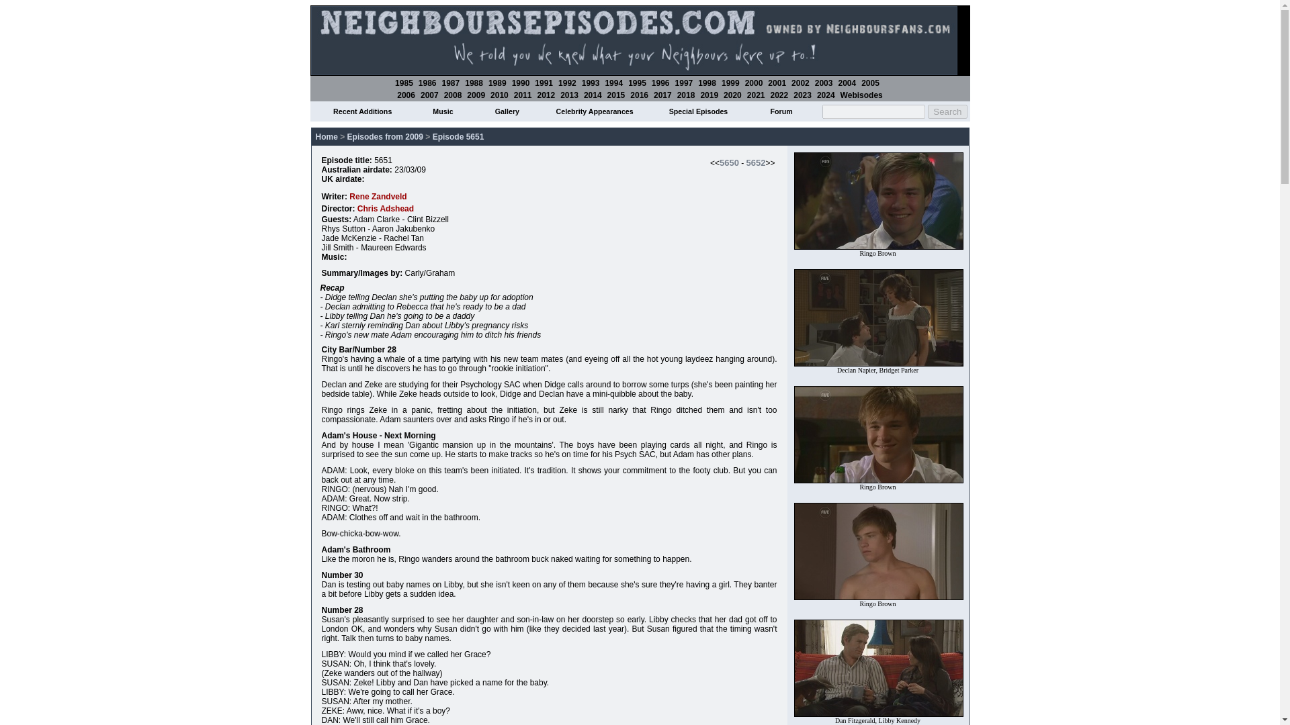  I want to click on 1988, so click(473, 83).